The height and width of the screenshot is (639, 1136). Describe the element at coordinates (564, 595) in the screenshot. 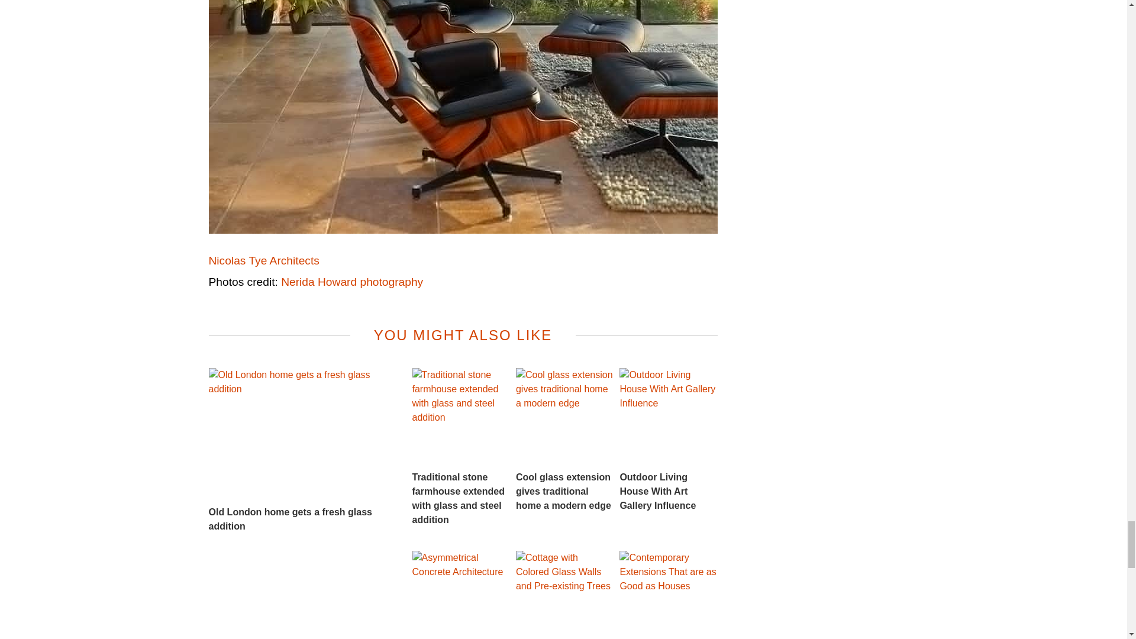

I see `Cottage with Colored Glass Walls and Pre-existing Trees` at that location.